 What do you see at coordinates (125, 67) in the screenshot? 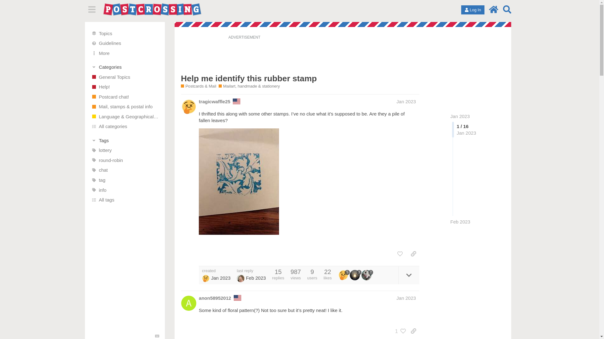
I see `Categories` at bounding box center [125, 67].